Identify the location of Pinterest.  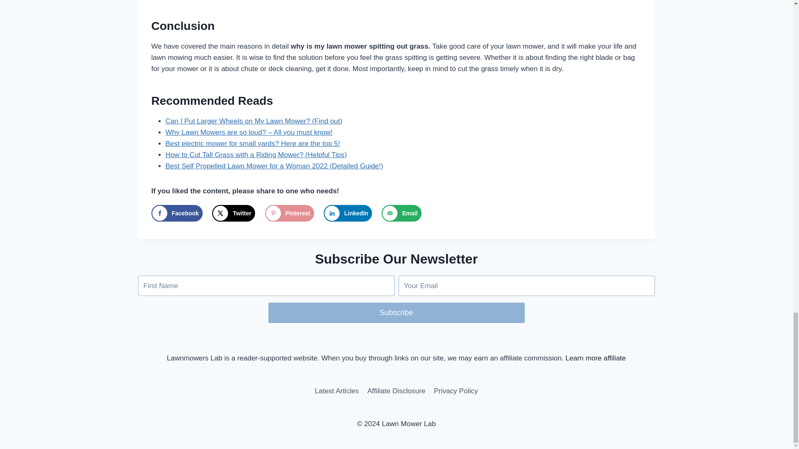
(290, 213).